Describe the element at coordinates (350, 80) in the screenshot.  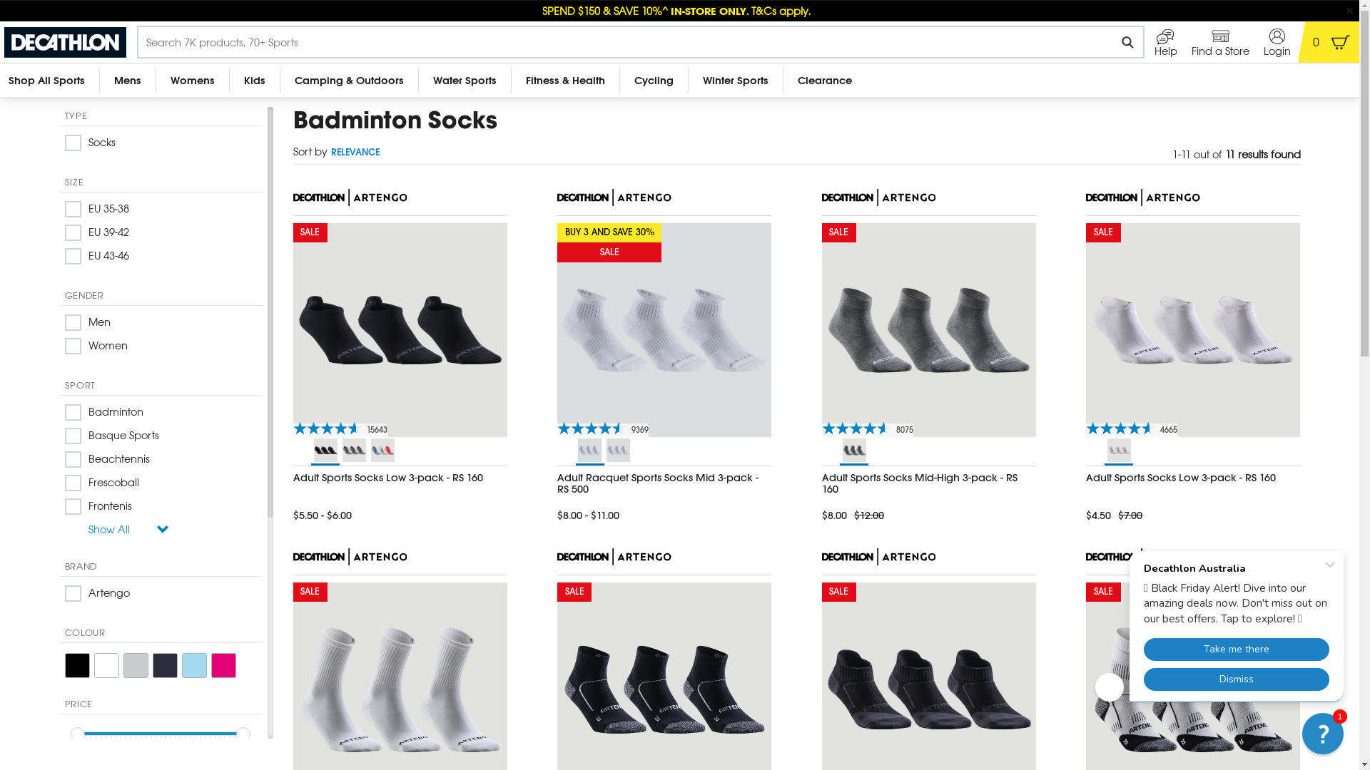
I see `Camping & Outdoors` at that location.